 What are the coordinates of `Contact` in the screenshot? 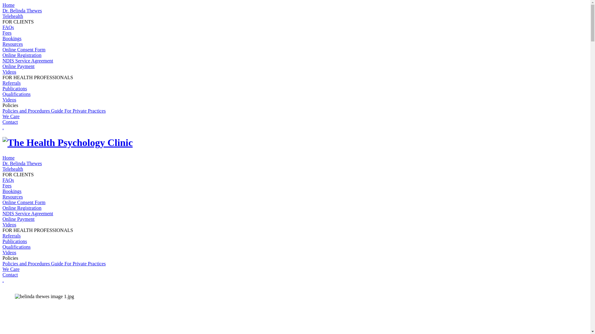 It's located at (10, 275).